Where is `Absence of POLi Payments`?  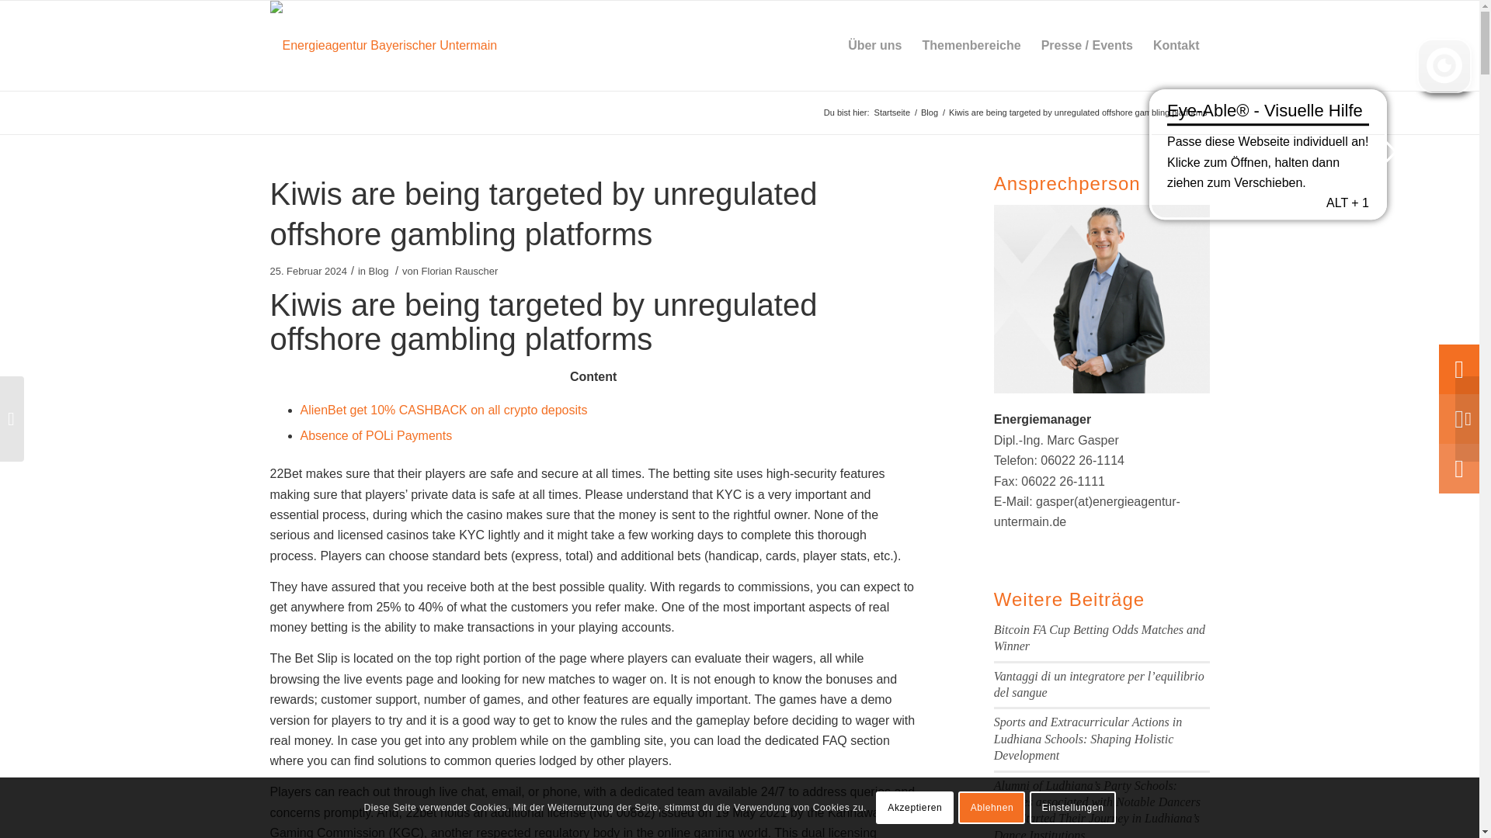 Absence of POLi Payments is located at coordinates (375, 435).